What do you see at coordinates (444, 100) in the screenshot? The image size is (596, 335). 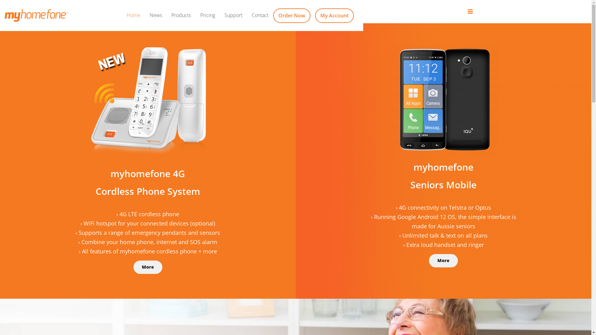 I see `SMARTEasy-Q50-Front-Back-1-350x355 Home` at bounding box center [444, 100].